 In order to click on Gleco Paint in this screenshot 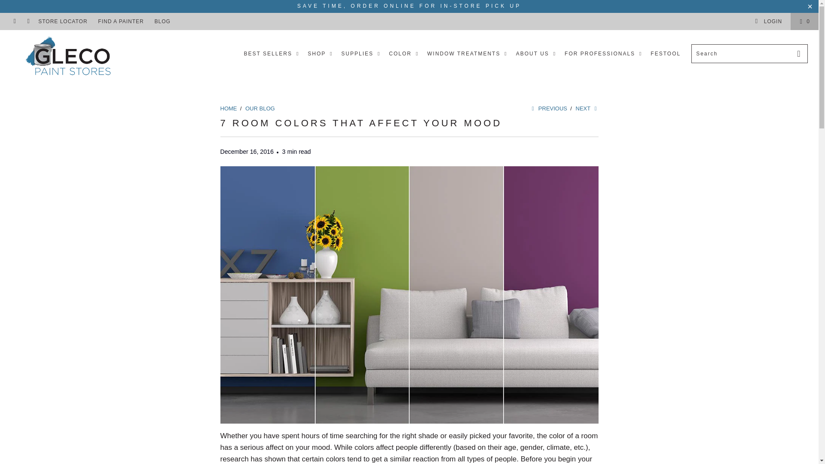, I will do `click(229, 108)`.